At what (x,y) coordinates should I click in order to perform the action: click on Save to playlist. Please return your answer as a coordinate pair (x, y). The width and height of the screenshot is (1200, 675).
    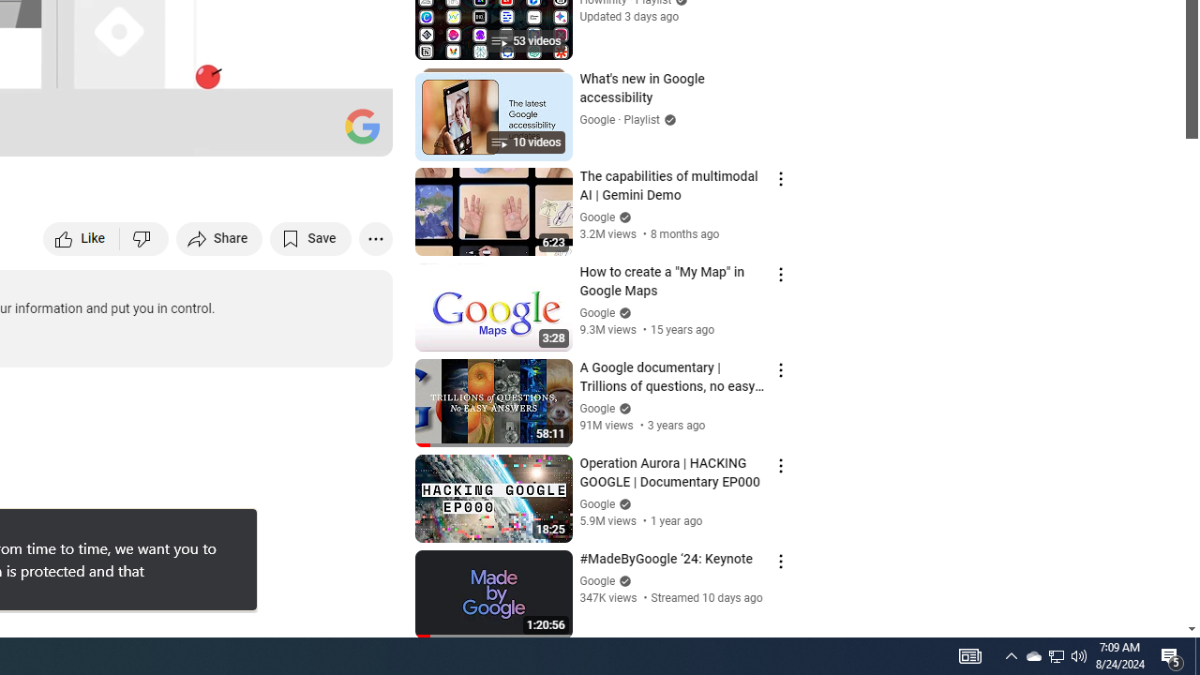
    Looking at the image, I should click on (311, 238).